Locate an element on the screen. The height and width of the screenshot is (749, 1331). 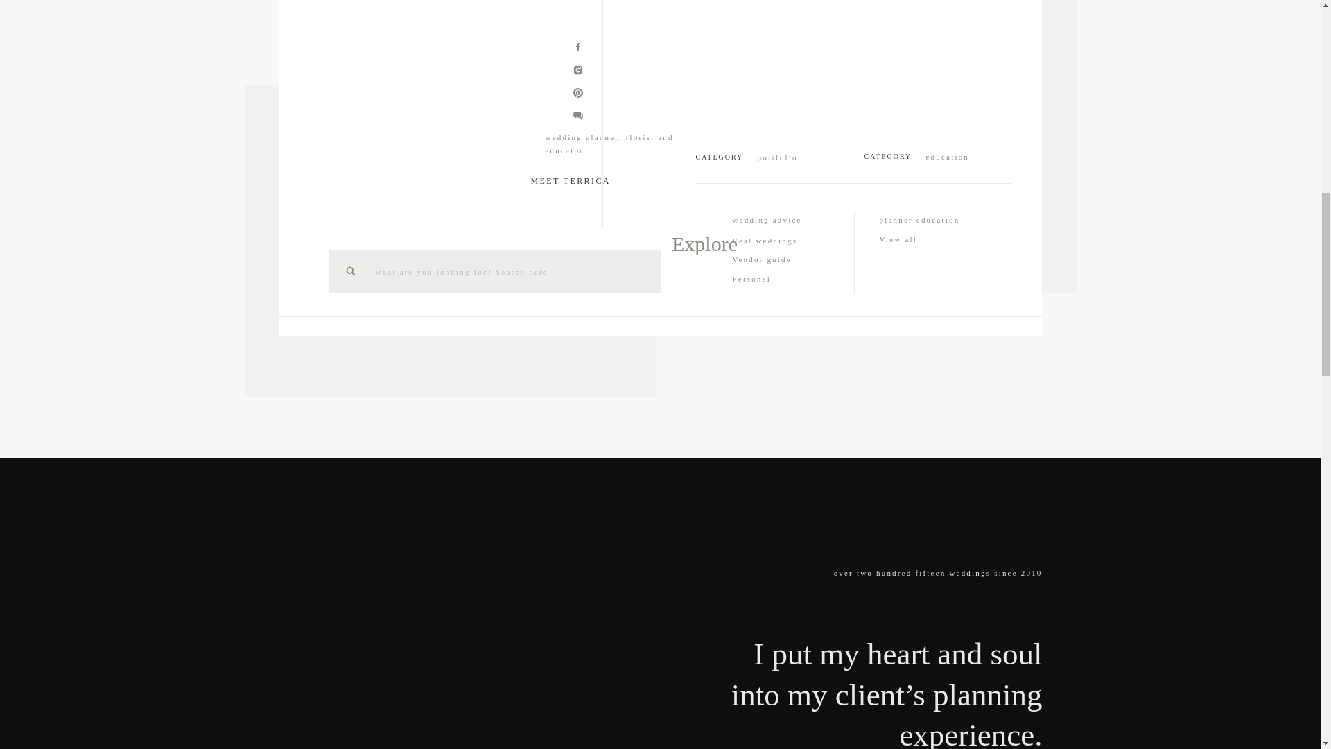
portfolio is located at coordinates (792, 157).